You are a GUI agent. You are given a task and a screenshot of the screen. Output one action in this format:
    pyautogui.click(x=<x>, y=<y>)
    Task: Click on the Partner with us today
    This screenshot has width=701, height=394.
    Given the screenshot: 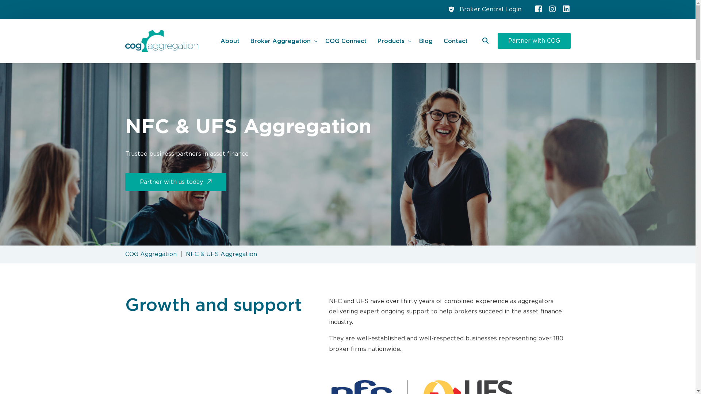 What is the action you would take?
    pyautogui.click(x=175, y=182)
    